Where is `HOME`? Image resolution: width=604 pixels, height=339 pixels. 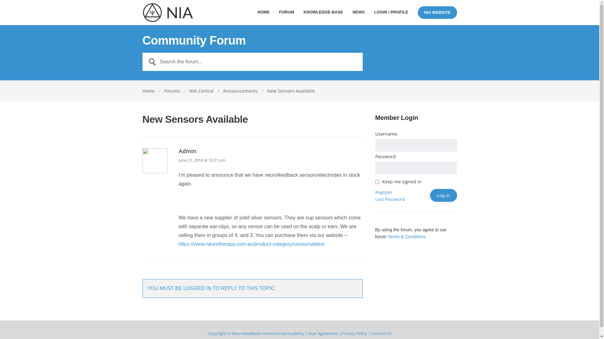
HOME is located at coordinates (264, 15).